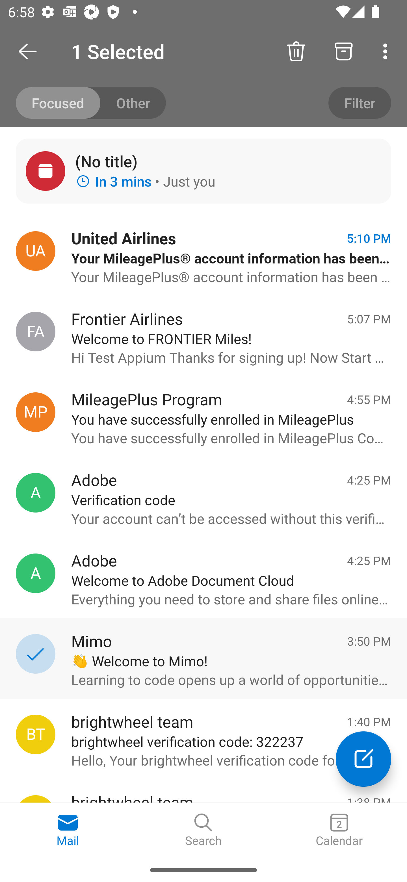 The height and width of the screenshot is (882, 407). What do you see at coordinates (360, 103) in the screenshot?
I see `Filter` at bounding box center [360, 103].